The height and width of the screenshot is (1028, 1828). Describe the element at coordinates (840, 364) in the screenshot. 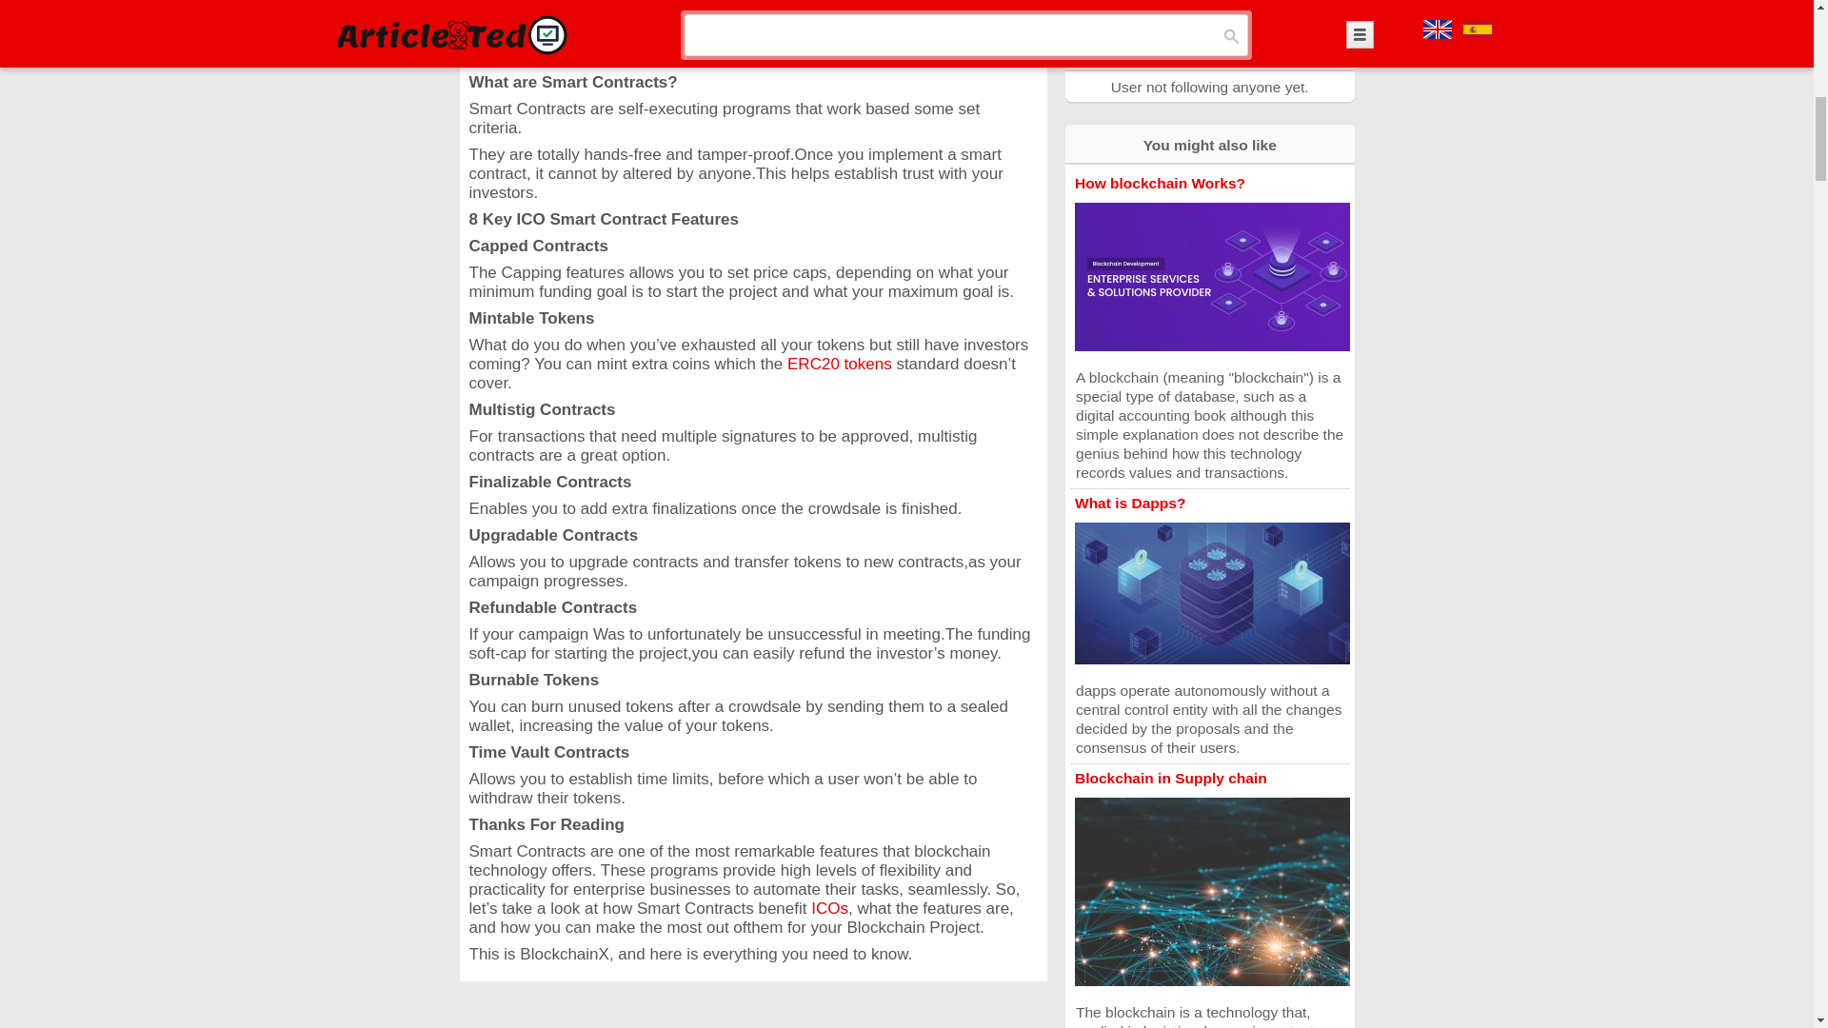

I see `ERC20 tokens` at that location.